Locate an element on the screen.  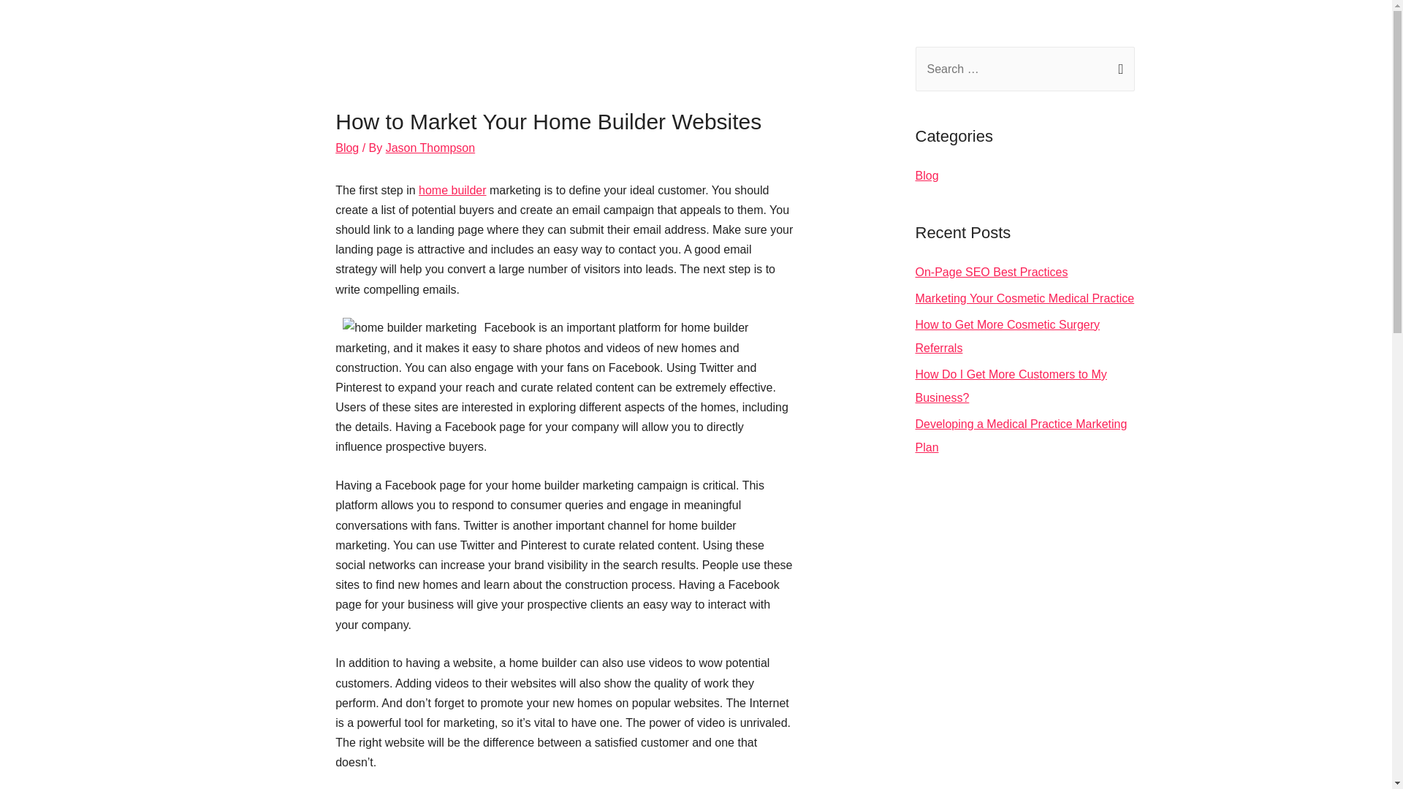
How to Get More Cosmetic Surgery Referrals is located at coordinates (1007, 336).